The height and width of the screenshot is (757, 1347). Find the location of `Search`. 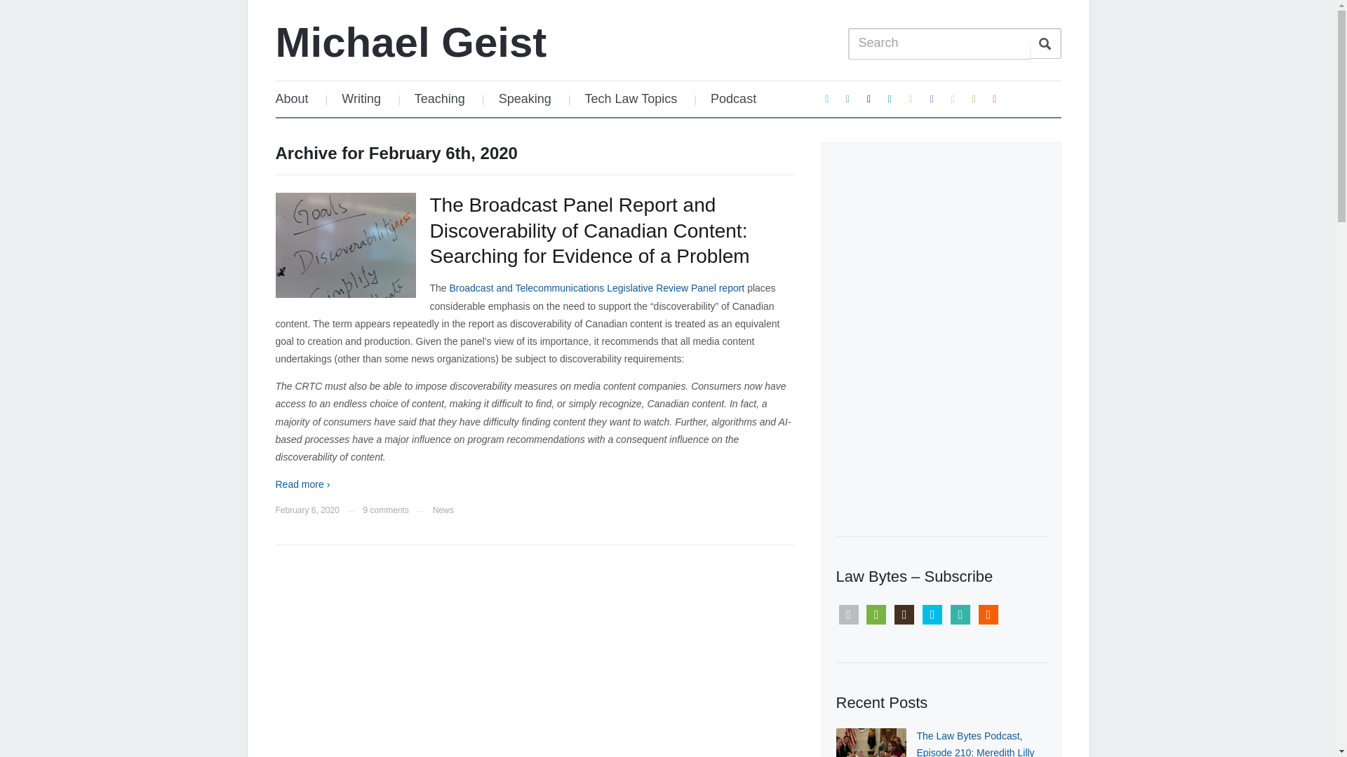

Search is located at coordinates (1045, 43).